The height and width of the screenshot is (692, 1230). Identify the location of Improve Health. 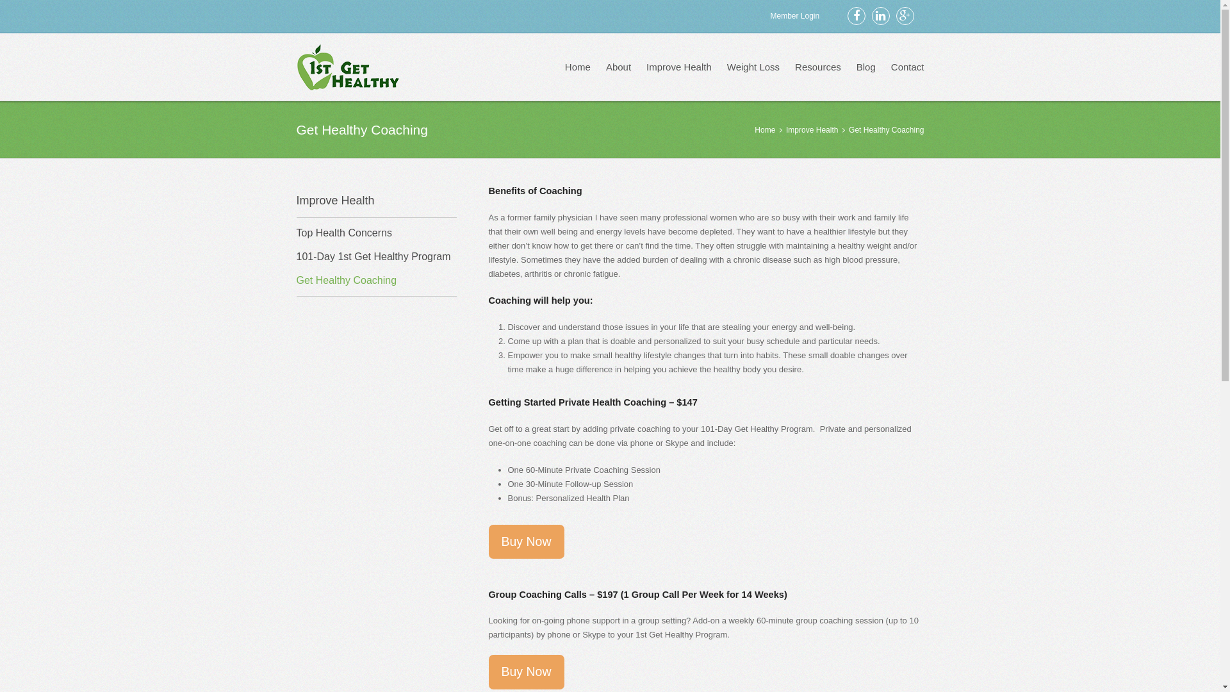
(812, 130).